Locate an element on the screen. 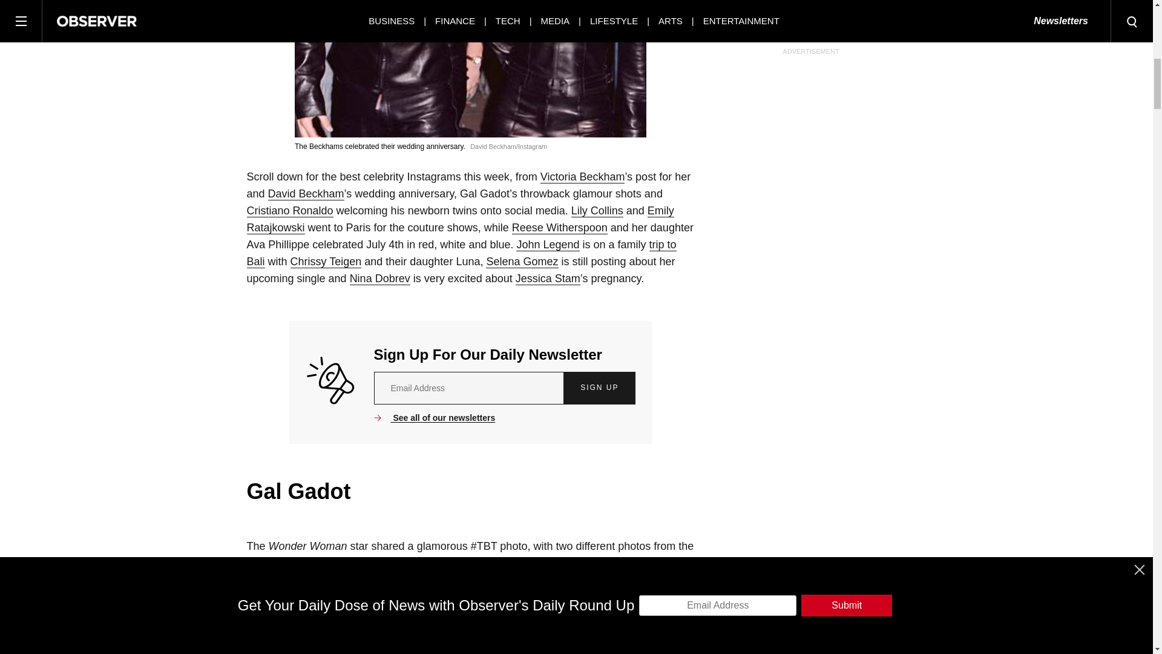  David Beckham is located at coordinates (306, 194).